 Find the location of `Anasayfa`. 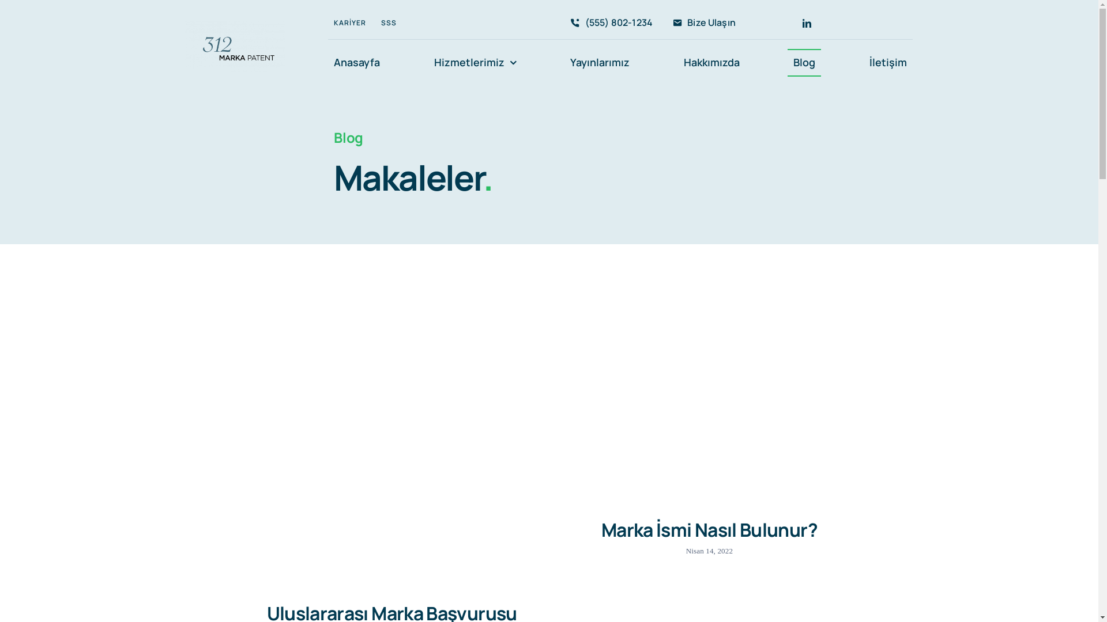

Anasayfa is located at coordinates (357, 63).